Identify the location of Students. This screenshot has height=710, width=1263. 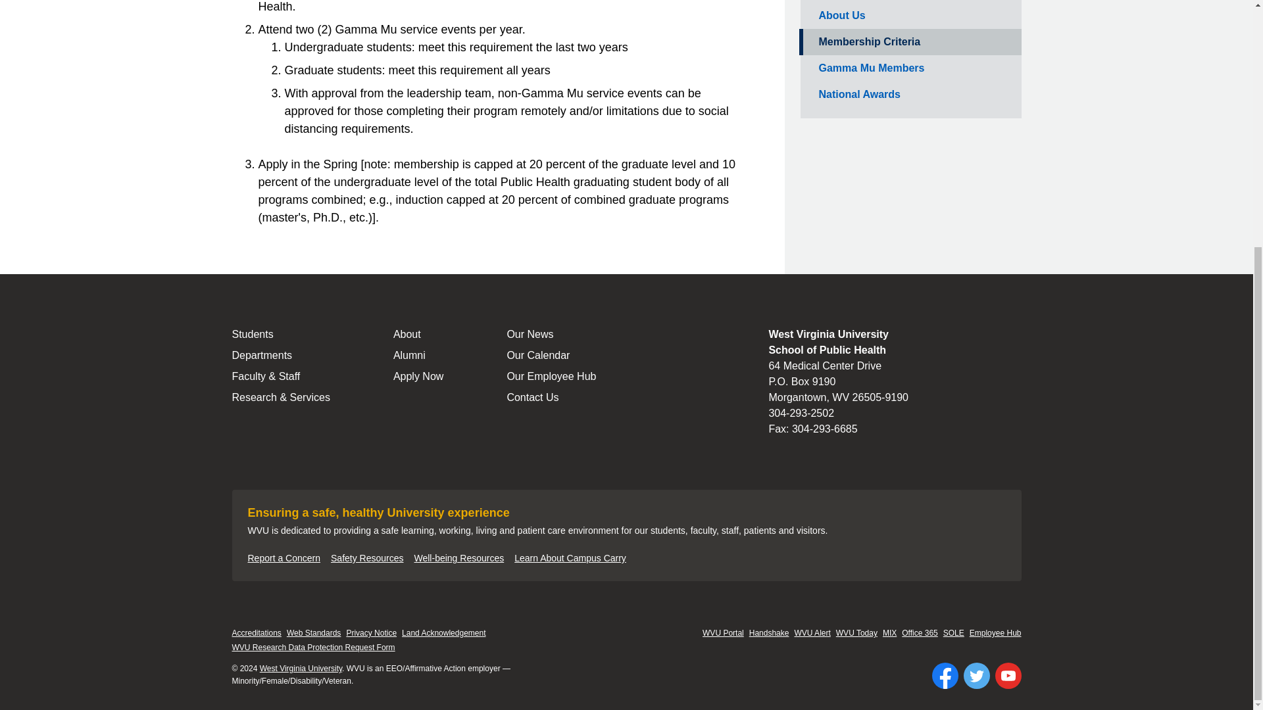
(280, 334).